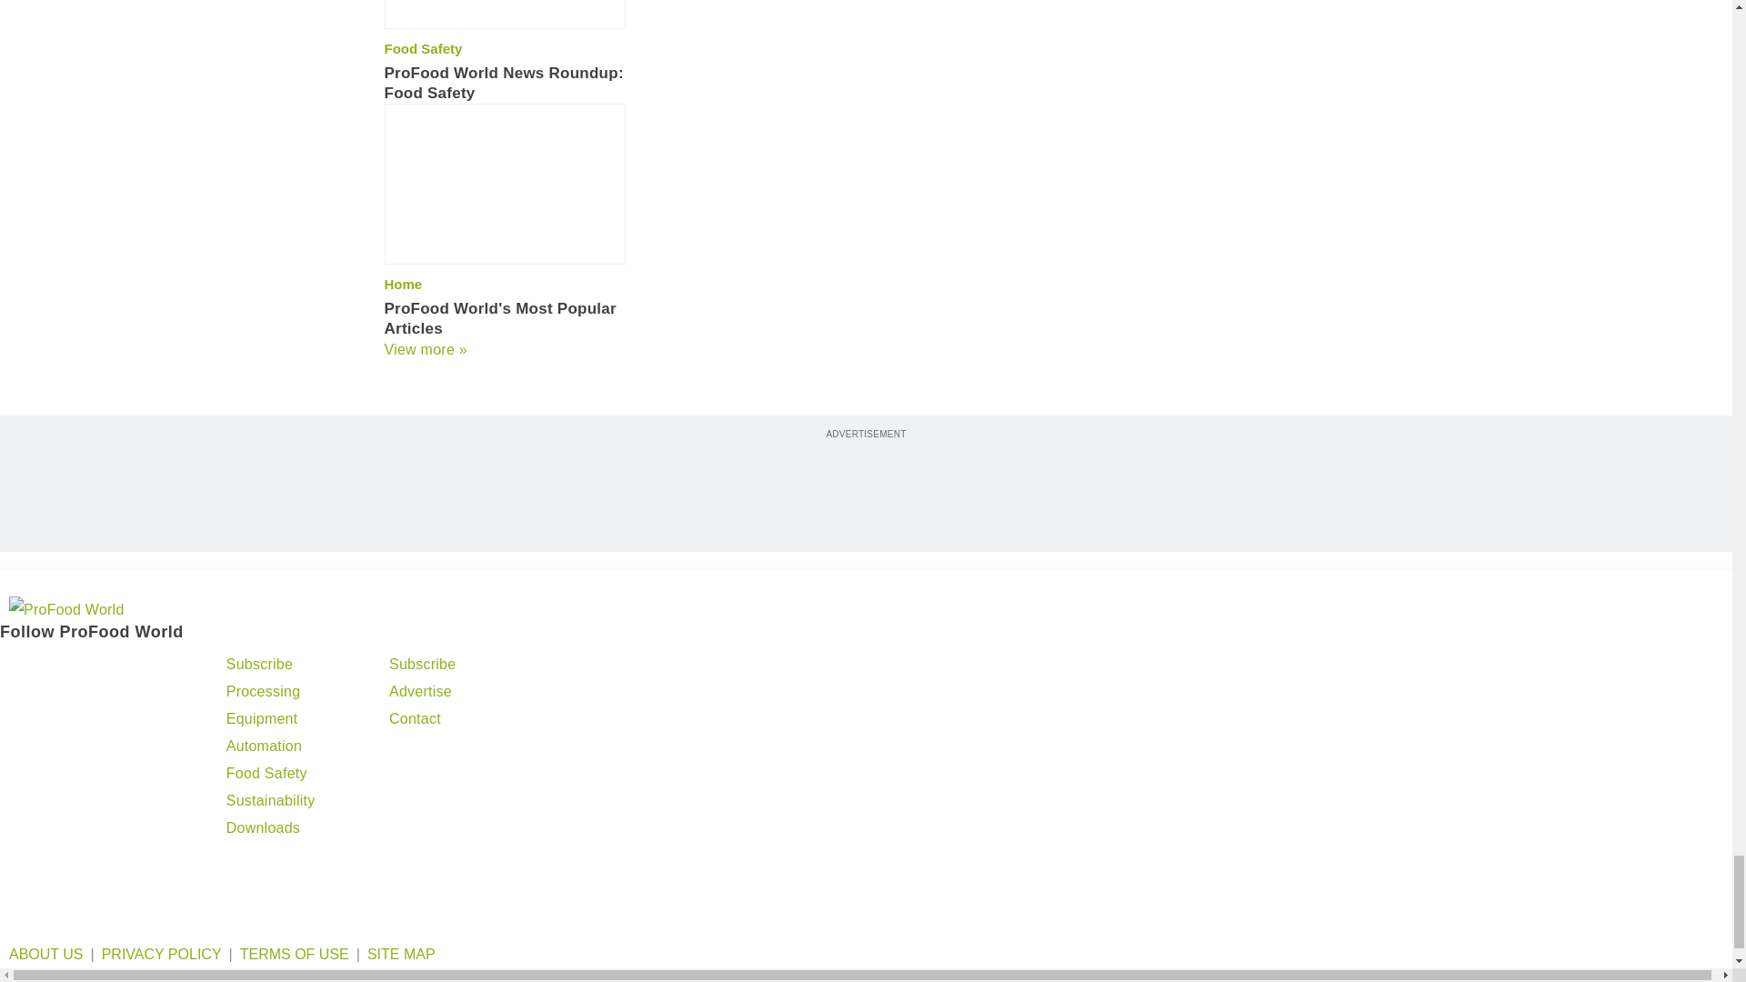 The width and height of the screenshot is (1746, 982). What do you see at coordinates (159, 667) in the screenshot?
I see `YouTube icon` at bounding box center [159, 667].